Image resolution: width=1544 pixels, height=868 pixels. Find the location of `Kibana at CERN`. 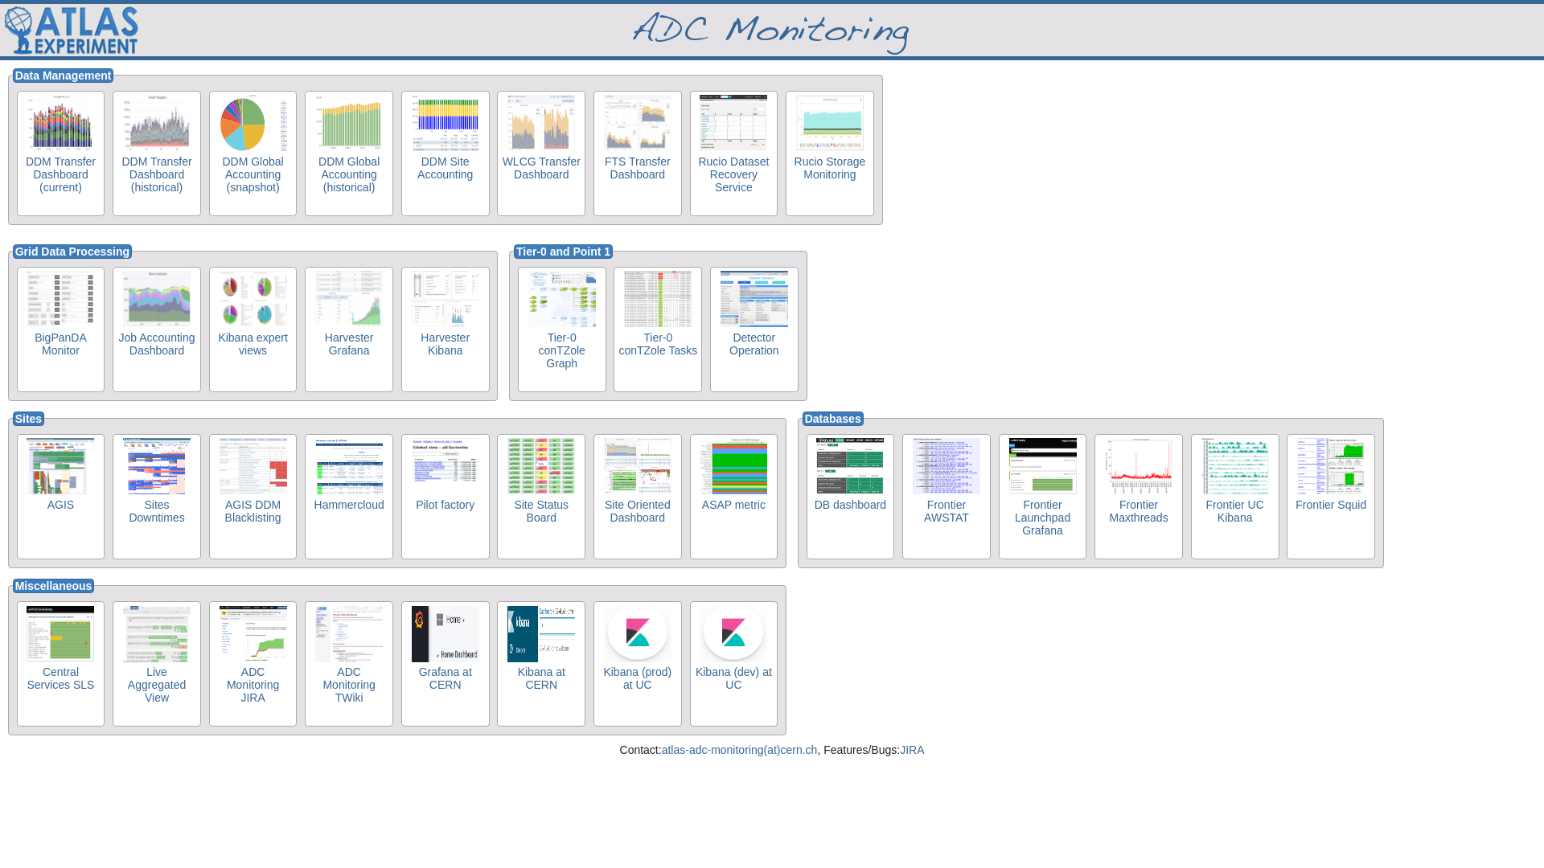

Kibana at CERN is located at coordinates (541, 664).